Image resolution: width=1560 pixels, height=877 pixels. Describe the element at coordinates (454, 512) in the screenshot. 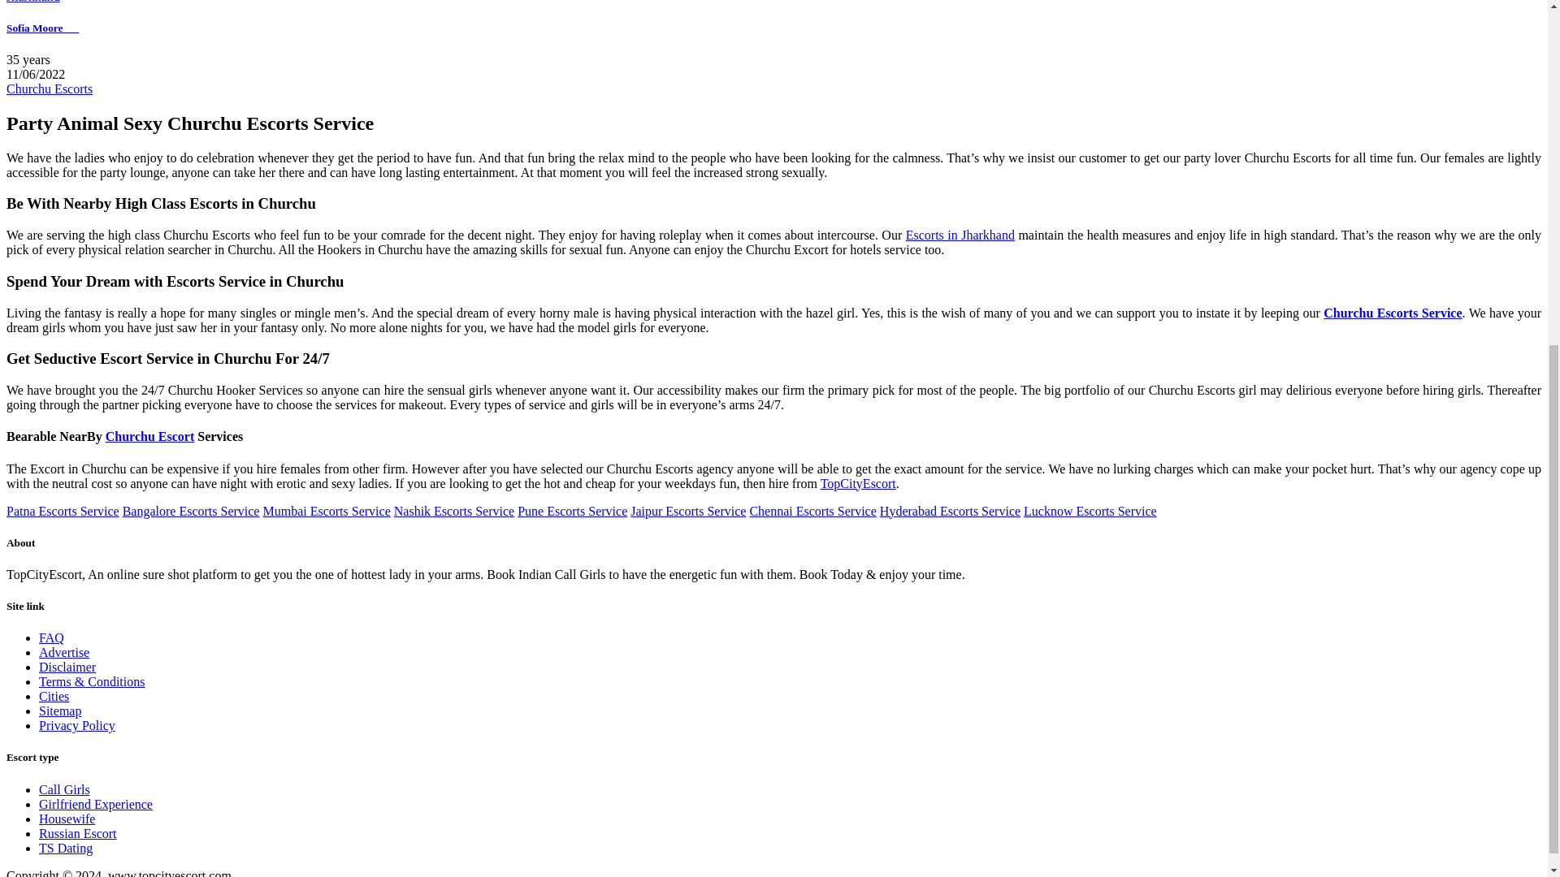

I see `Nashik Escorts Service` at that location.